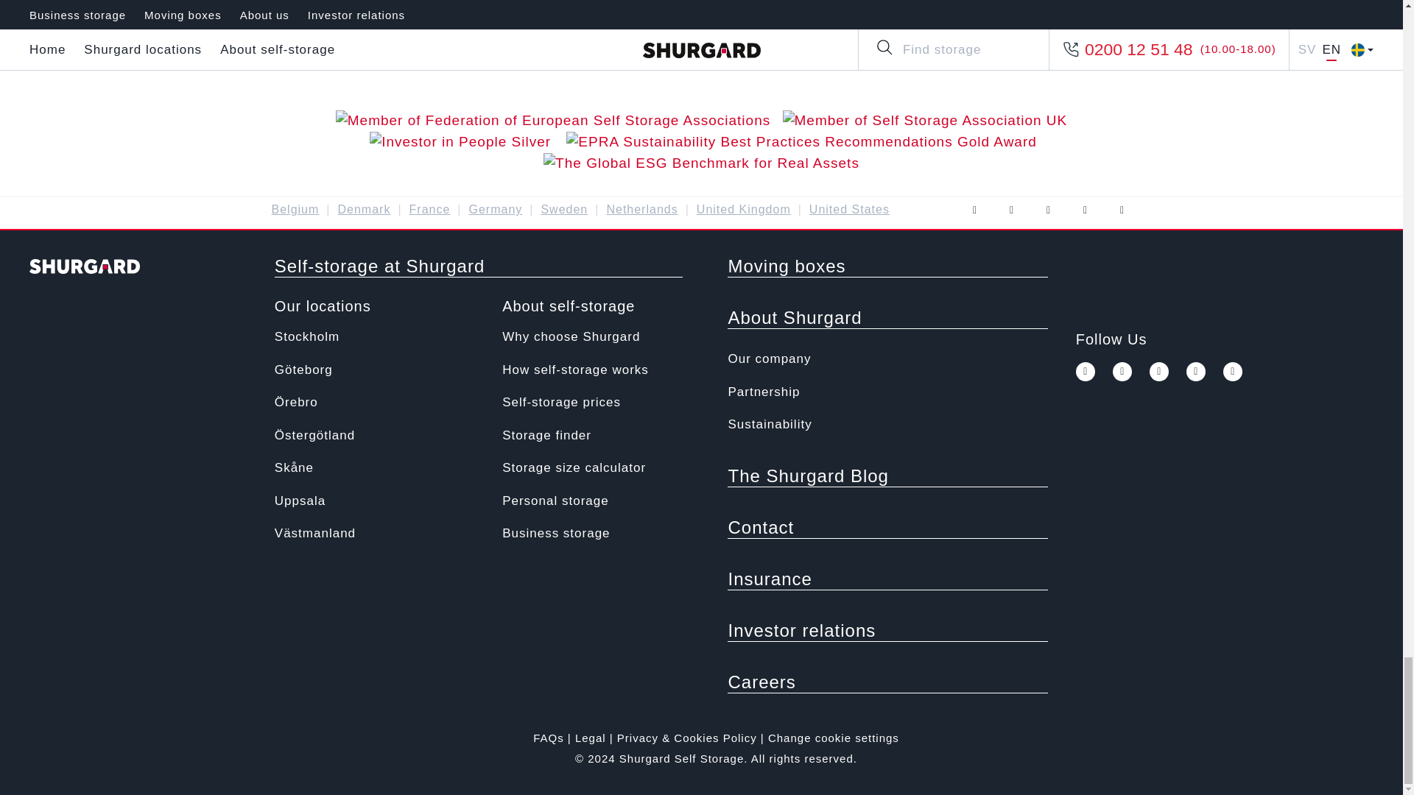  Describe the element at coordinates (1086, 372) in the screenshot. I see `facebook` at that location.